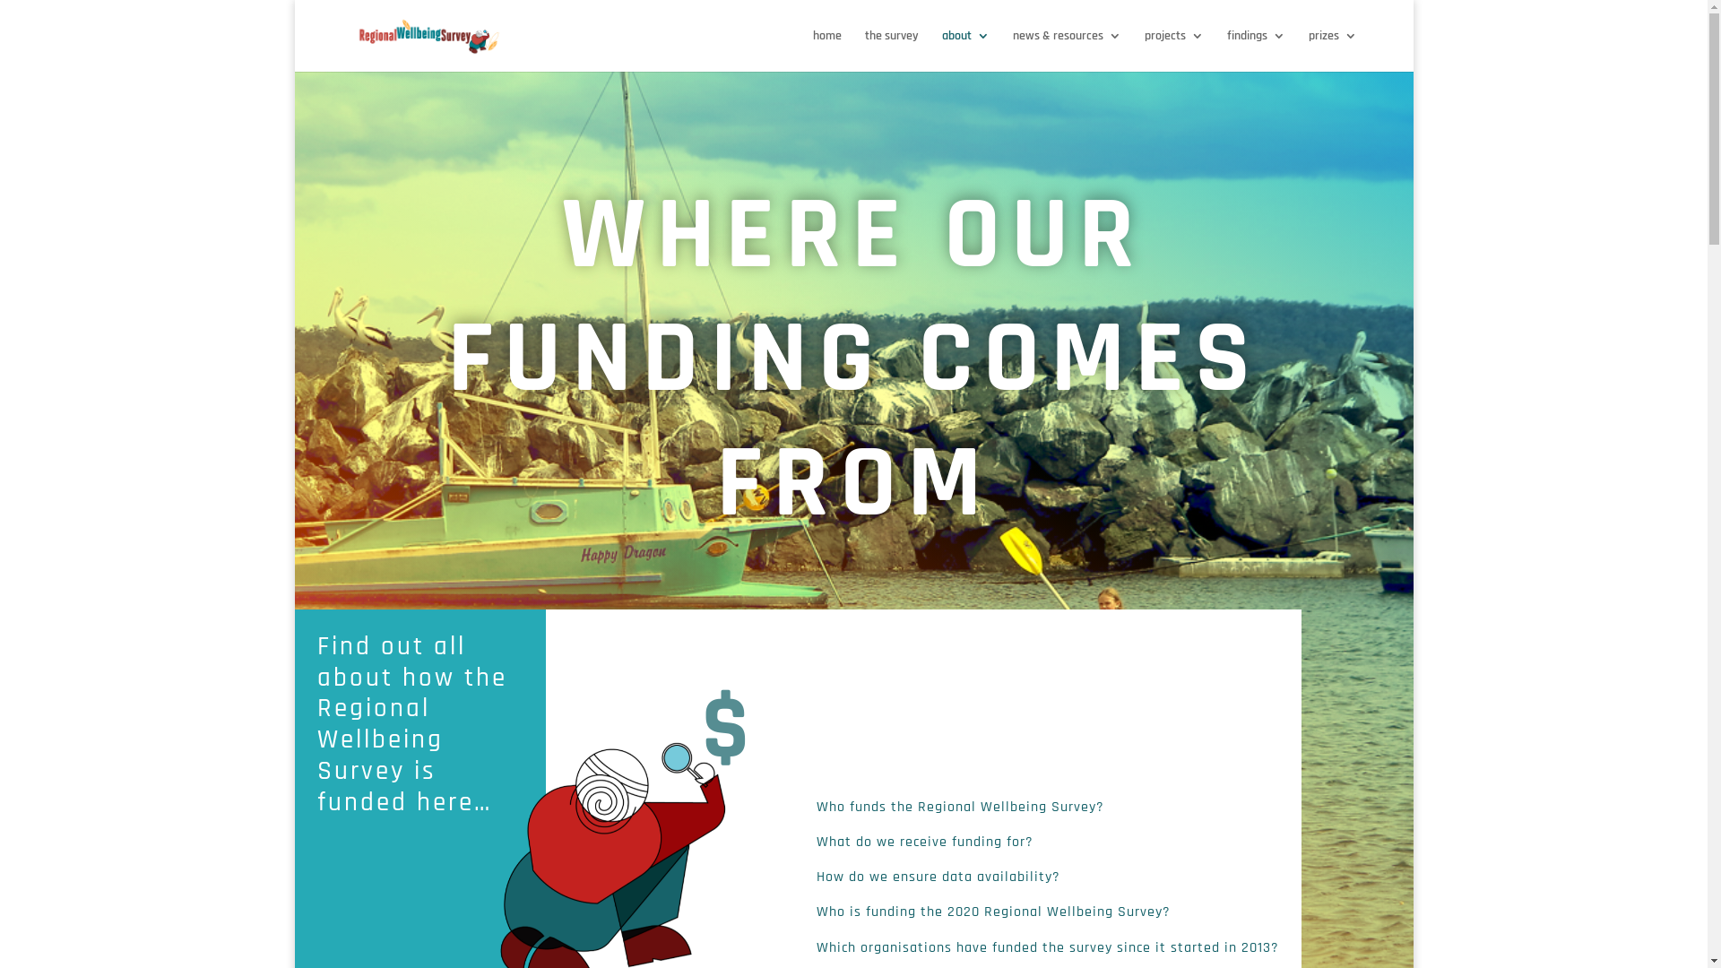  What do you see at coordinates (1174, 50) in the screenshot?
I see `projects` at bounding box center [1174, 50].